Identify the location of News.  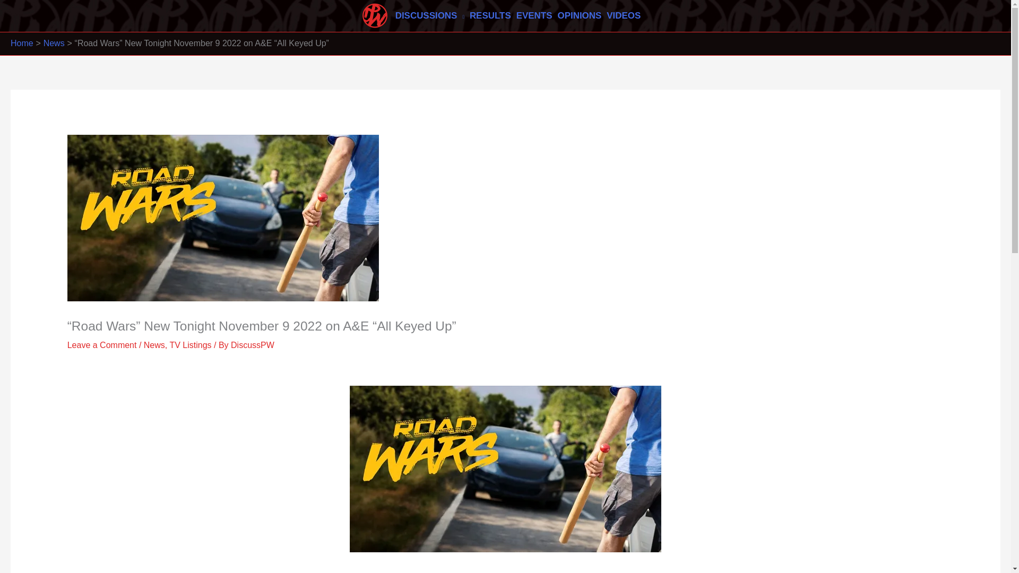
(154, 345).